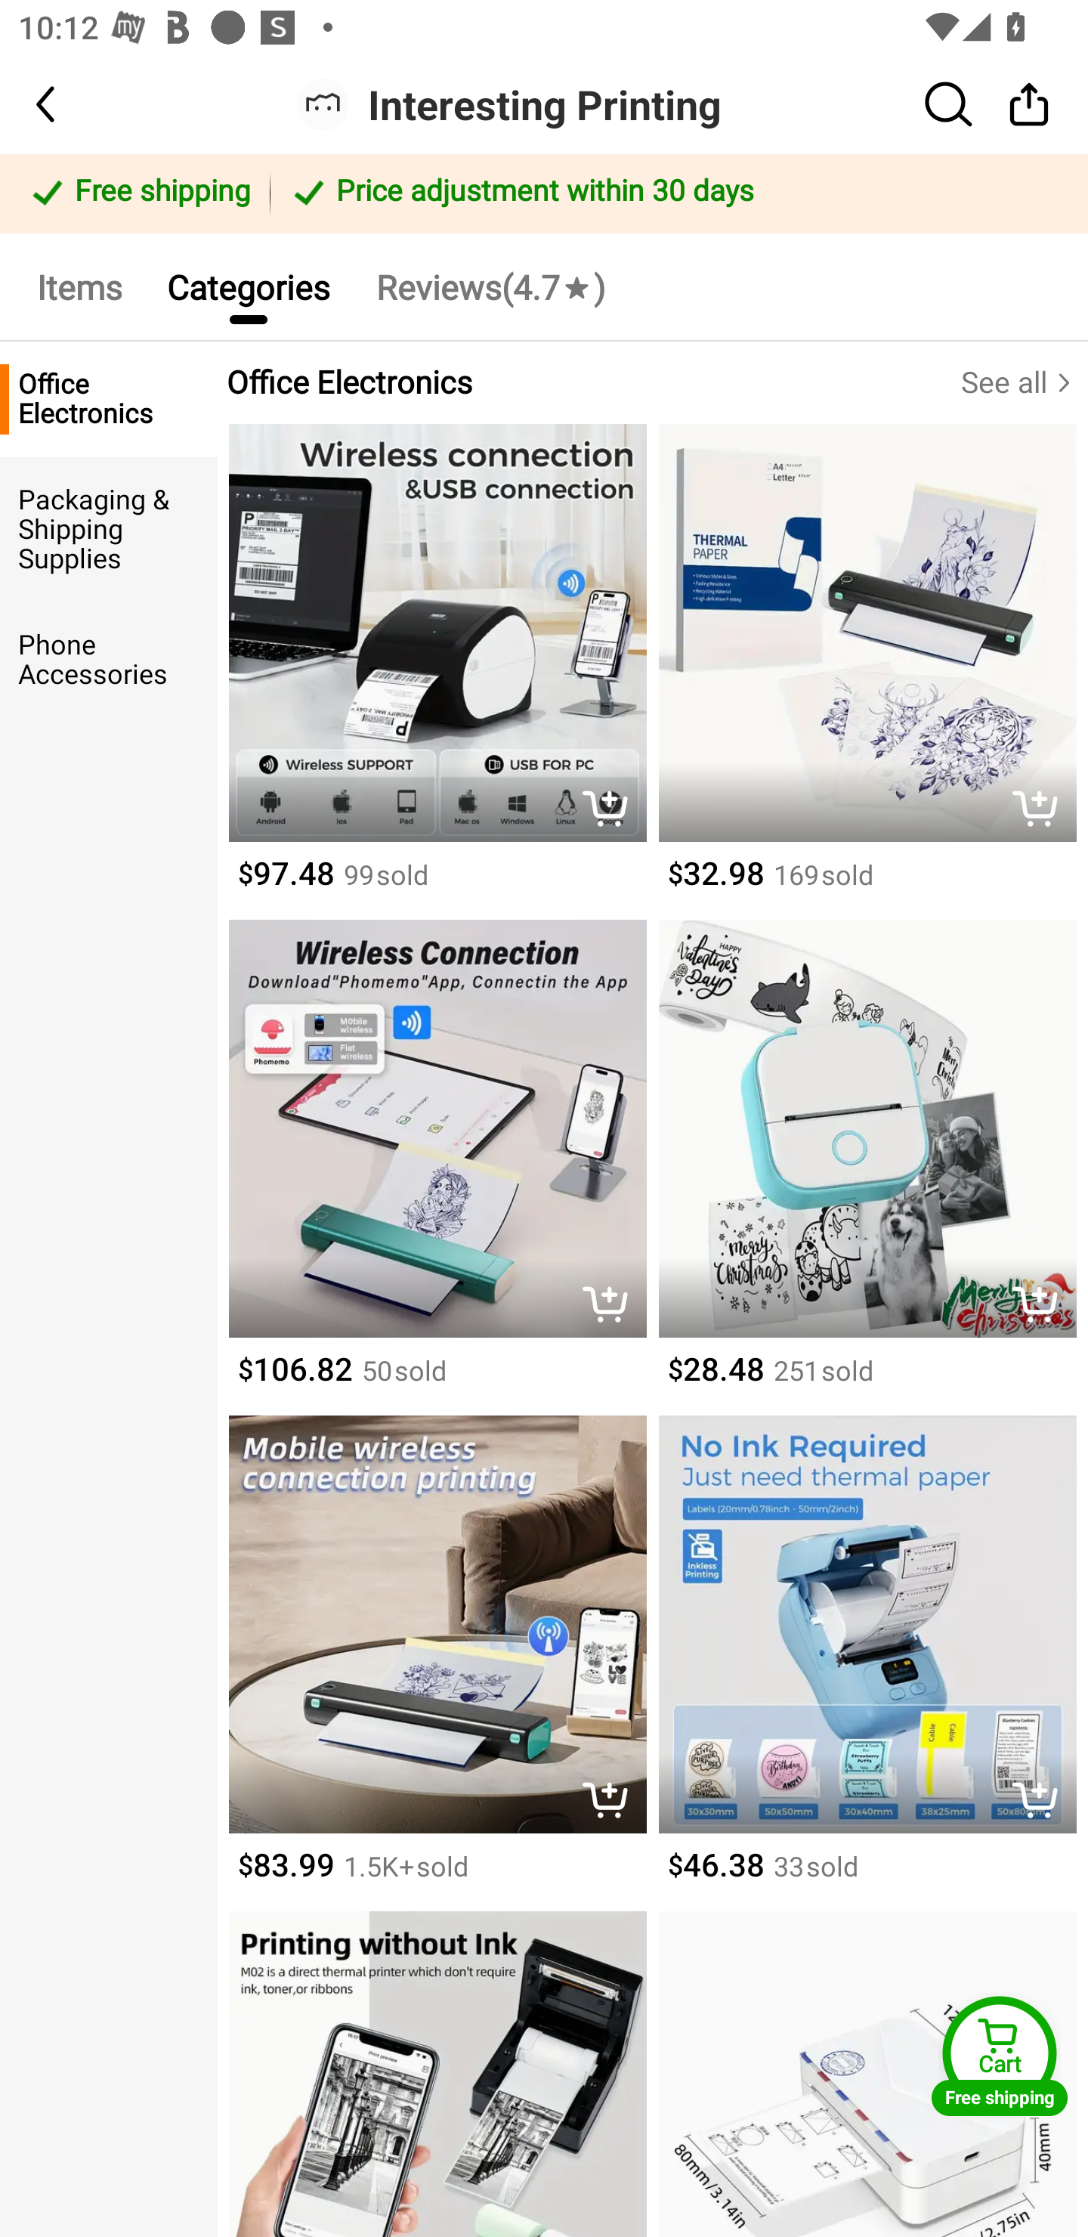  I want to click on delete $106.82 50￼sold, so click(437, 1167).